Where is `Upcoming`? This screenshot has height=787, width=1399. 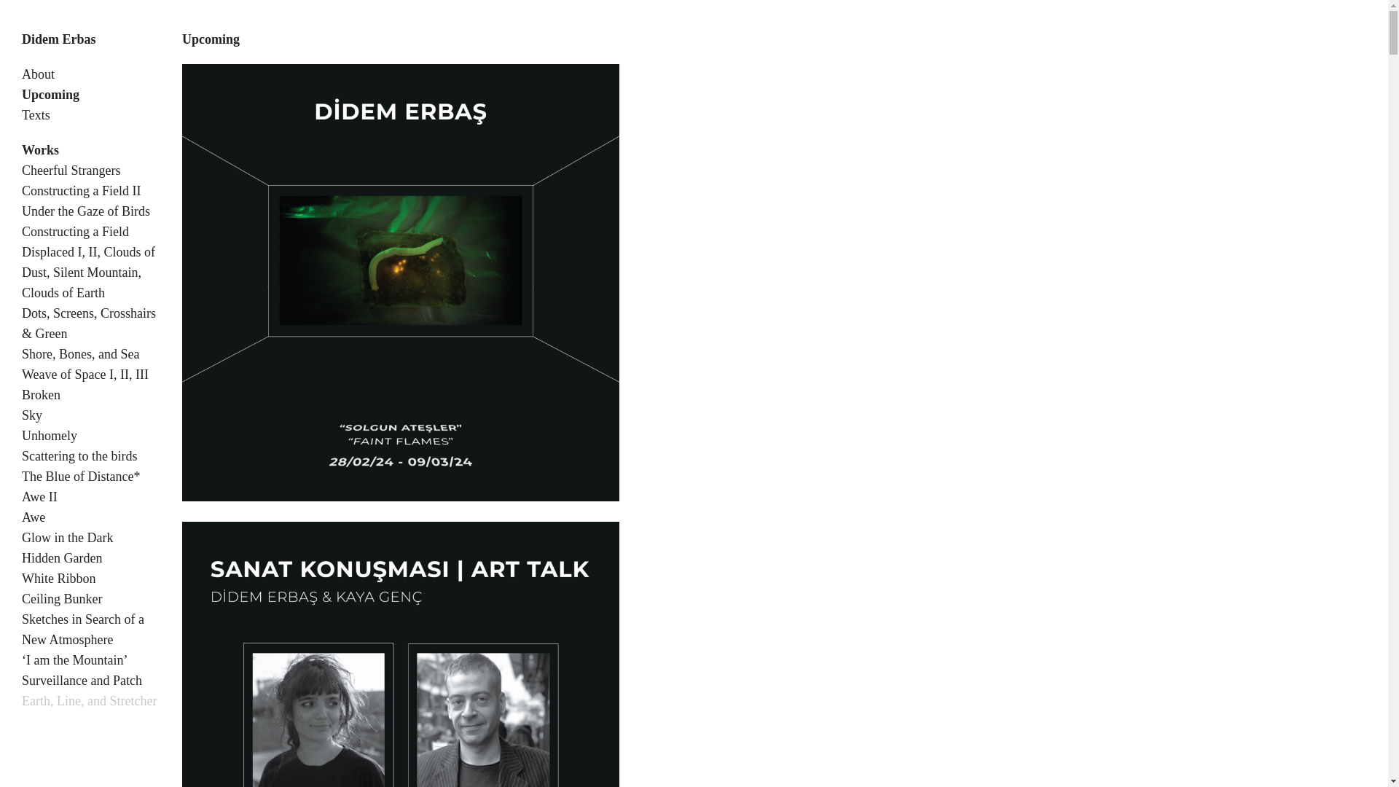
Upcoming is located at coordinates (51, 95).